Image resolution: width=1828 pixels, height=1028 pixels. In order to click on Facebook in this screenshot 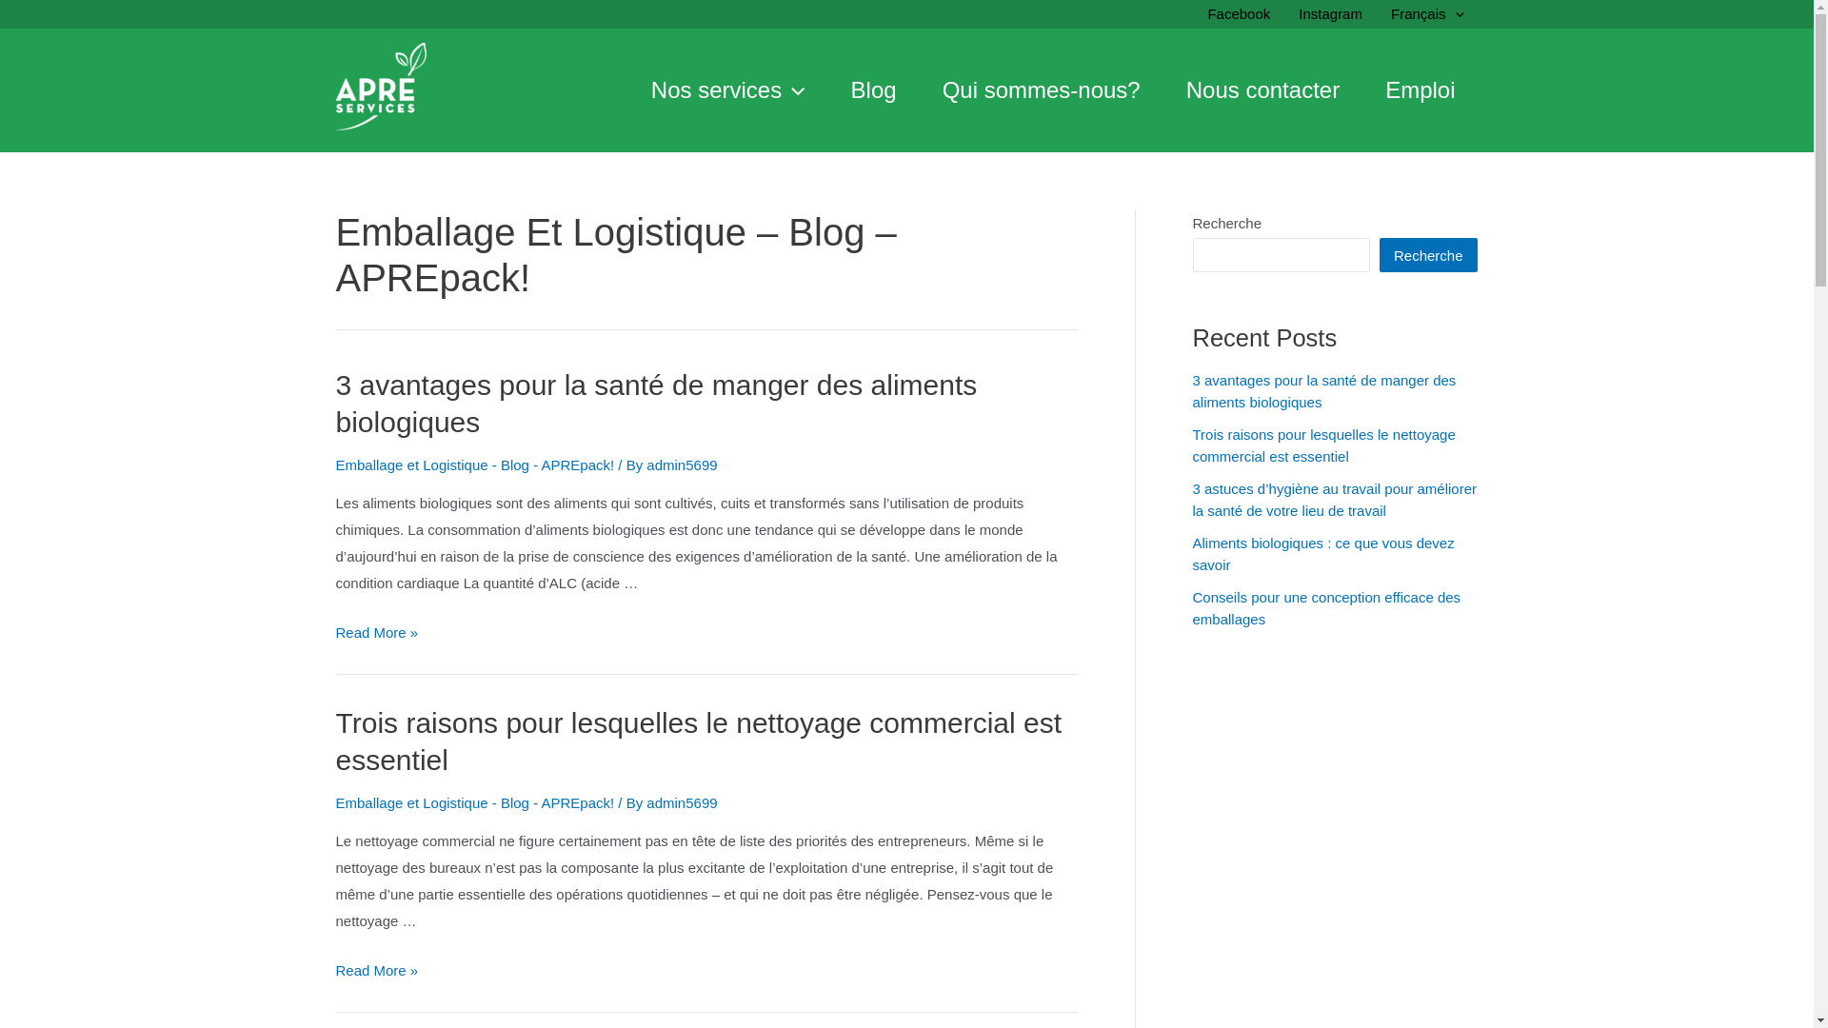, I will do `click(1239, 14)`.